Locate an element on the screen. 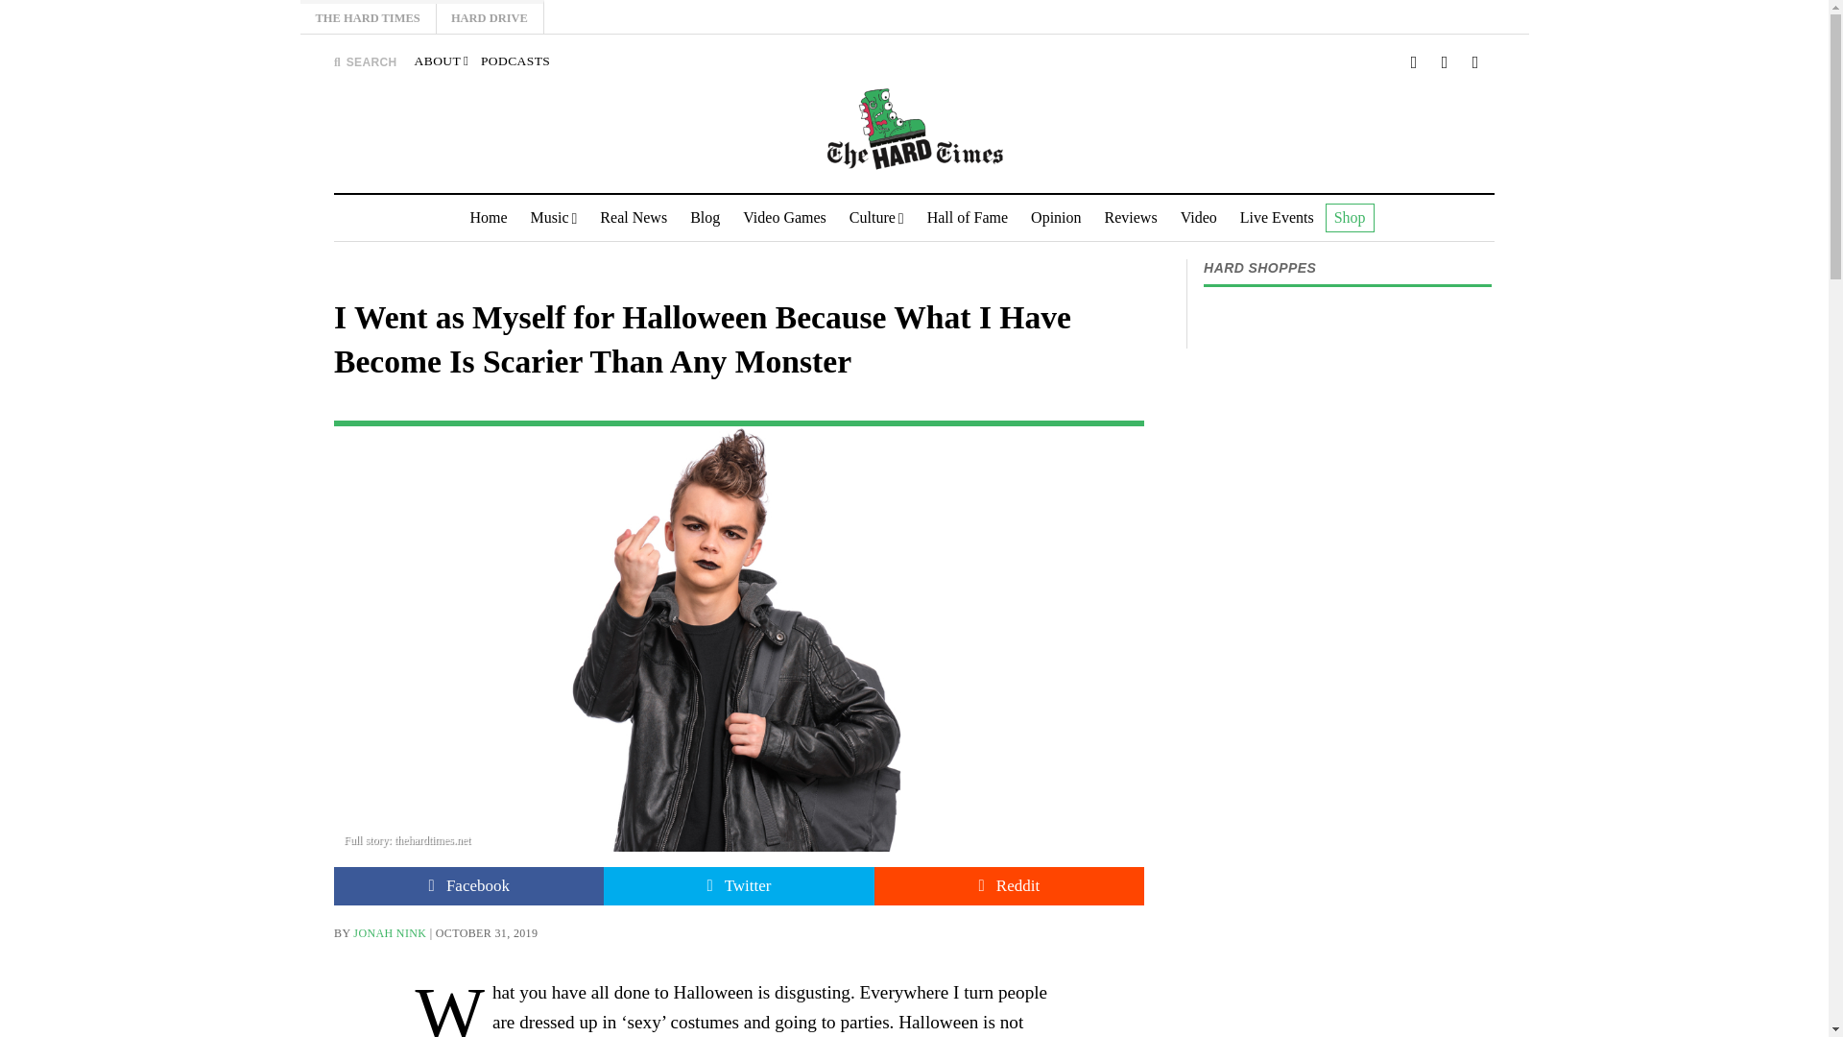  Search is located at coordinates (1194, 179).